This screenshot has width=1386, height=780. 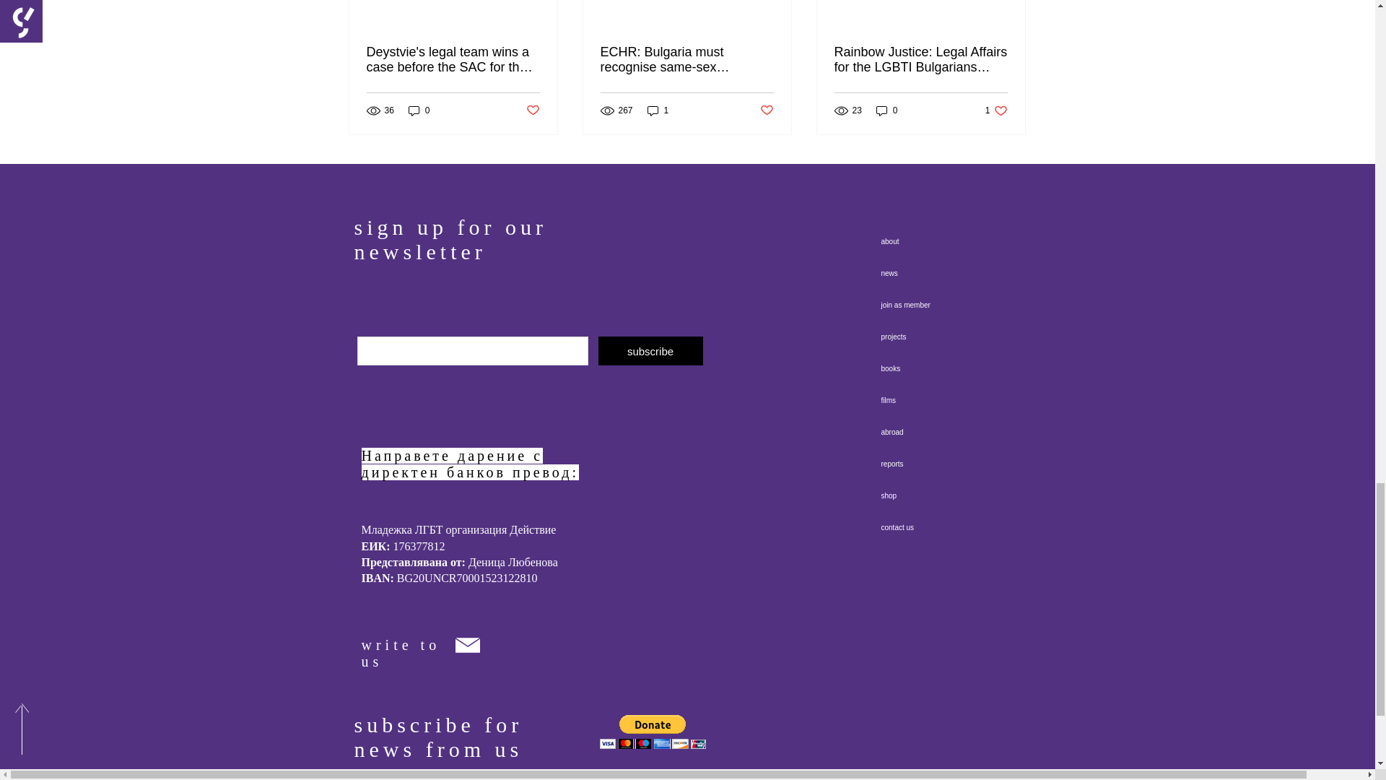 What do you see at coordinates (658, 110) in the screenshot?
I see `1` at bounding box center [658, 110].